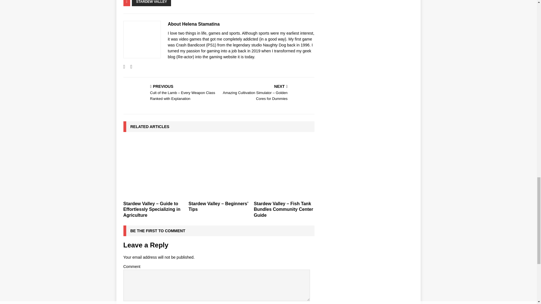  I want to click on Follow Helena Stamatina on Twitter, so click(129, 66).